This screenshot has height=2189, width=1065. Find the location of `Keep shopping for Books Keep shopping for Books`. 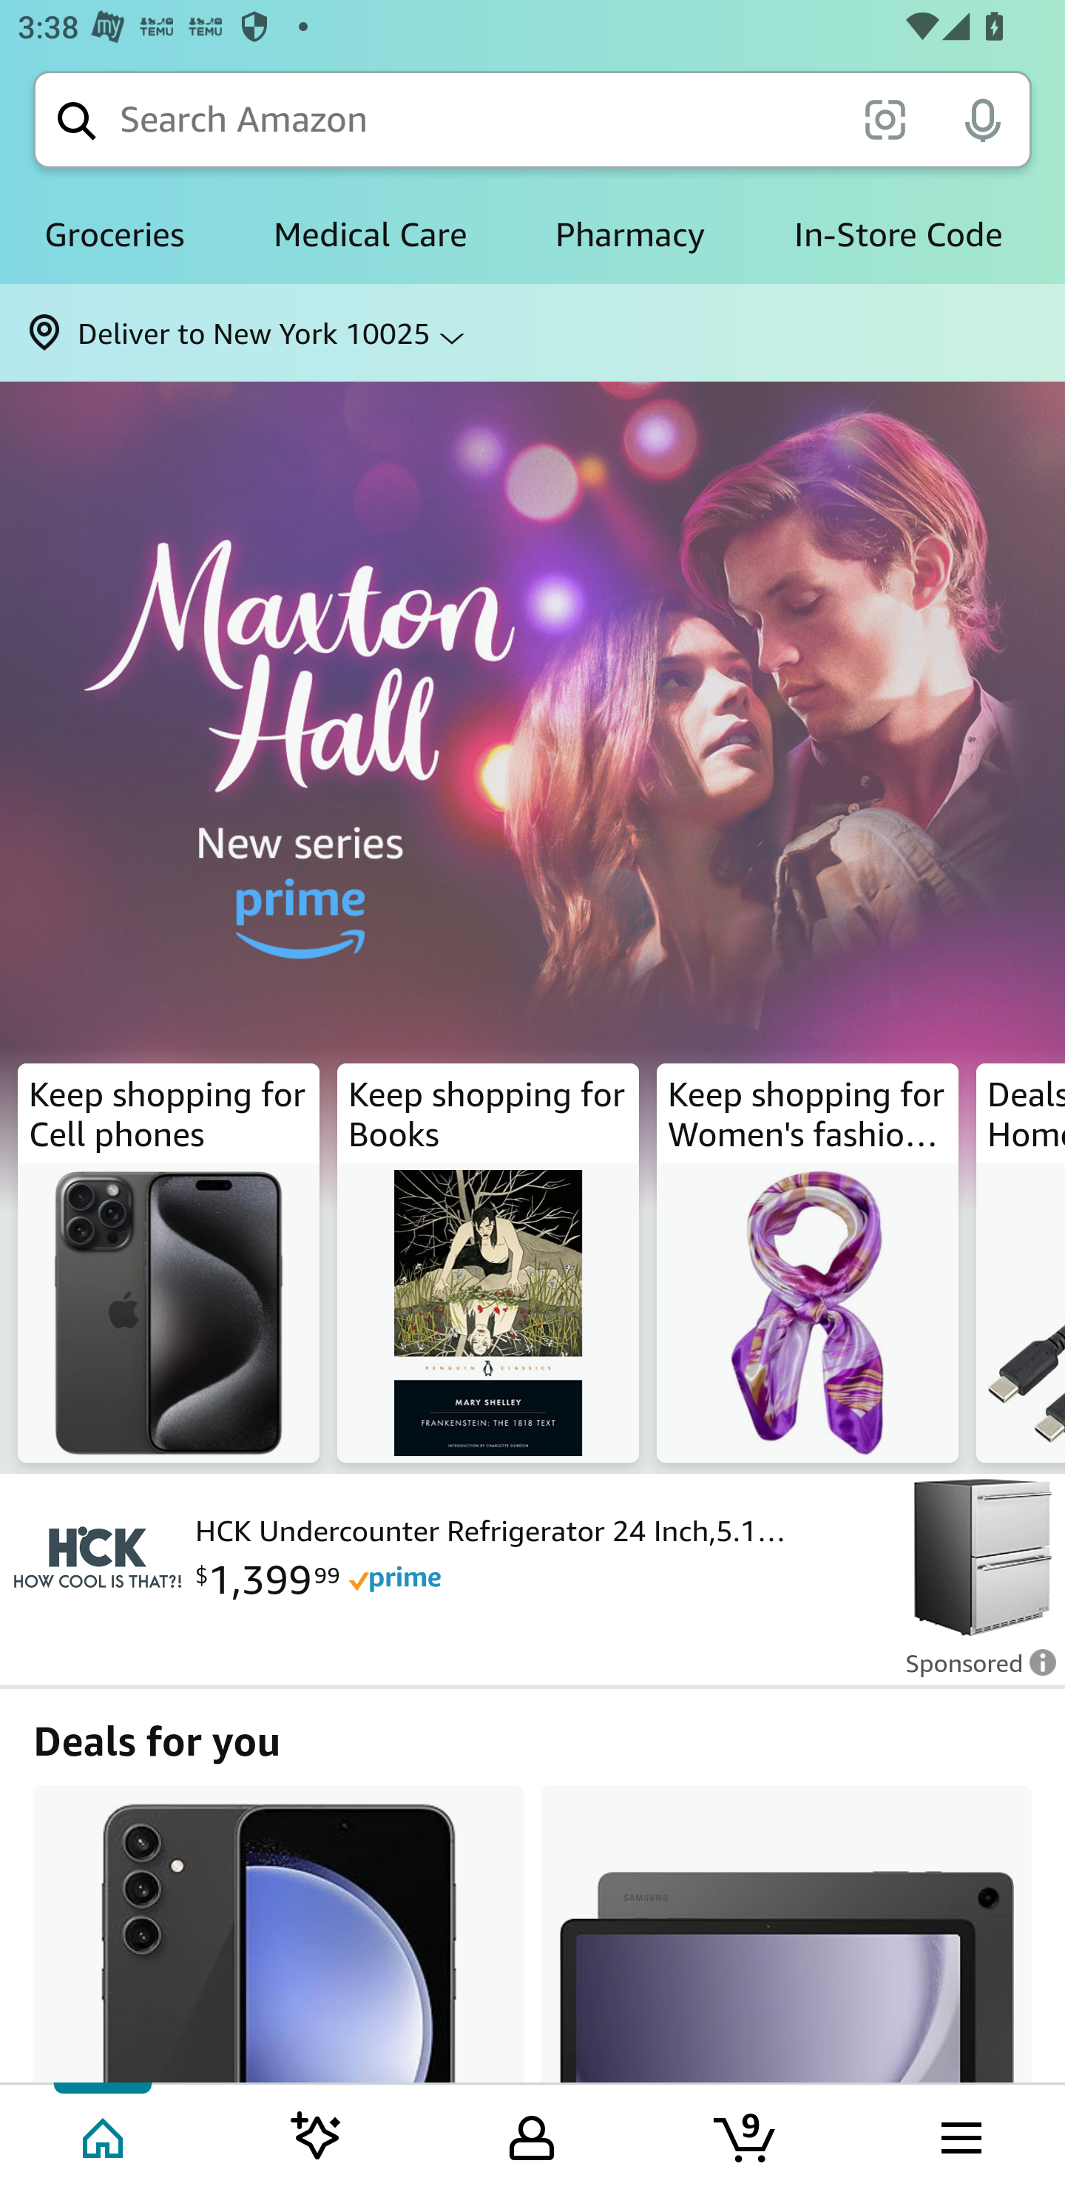

Keep shopping for Books Keep shopping for Books is located at coordinates (488, 1263).